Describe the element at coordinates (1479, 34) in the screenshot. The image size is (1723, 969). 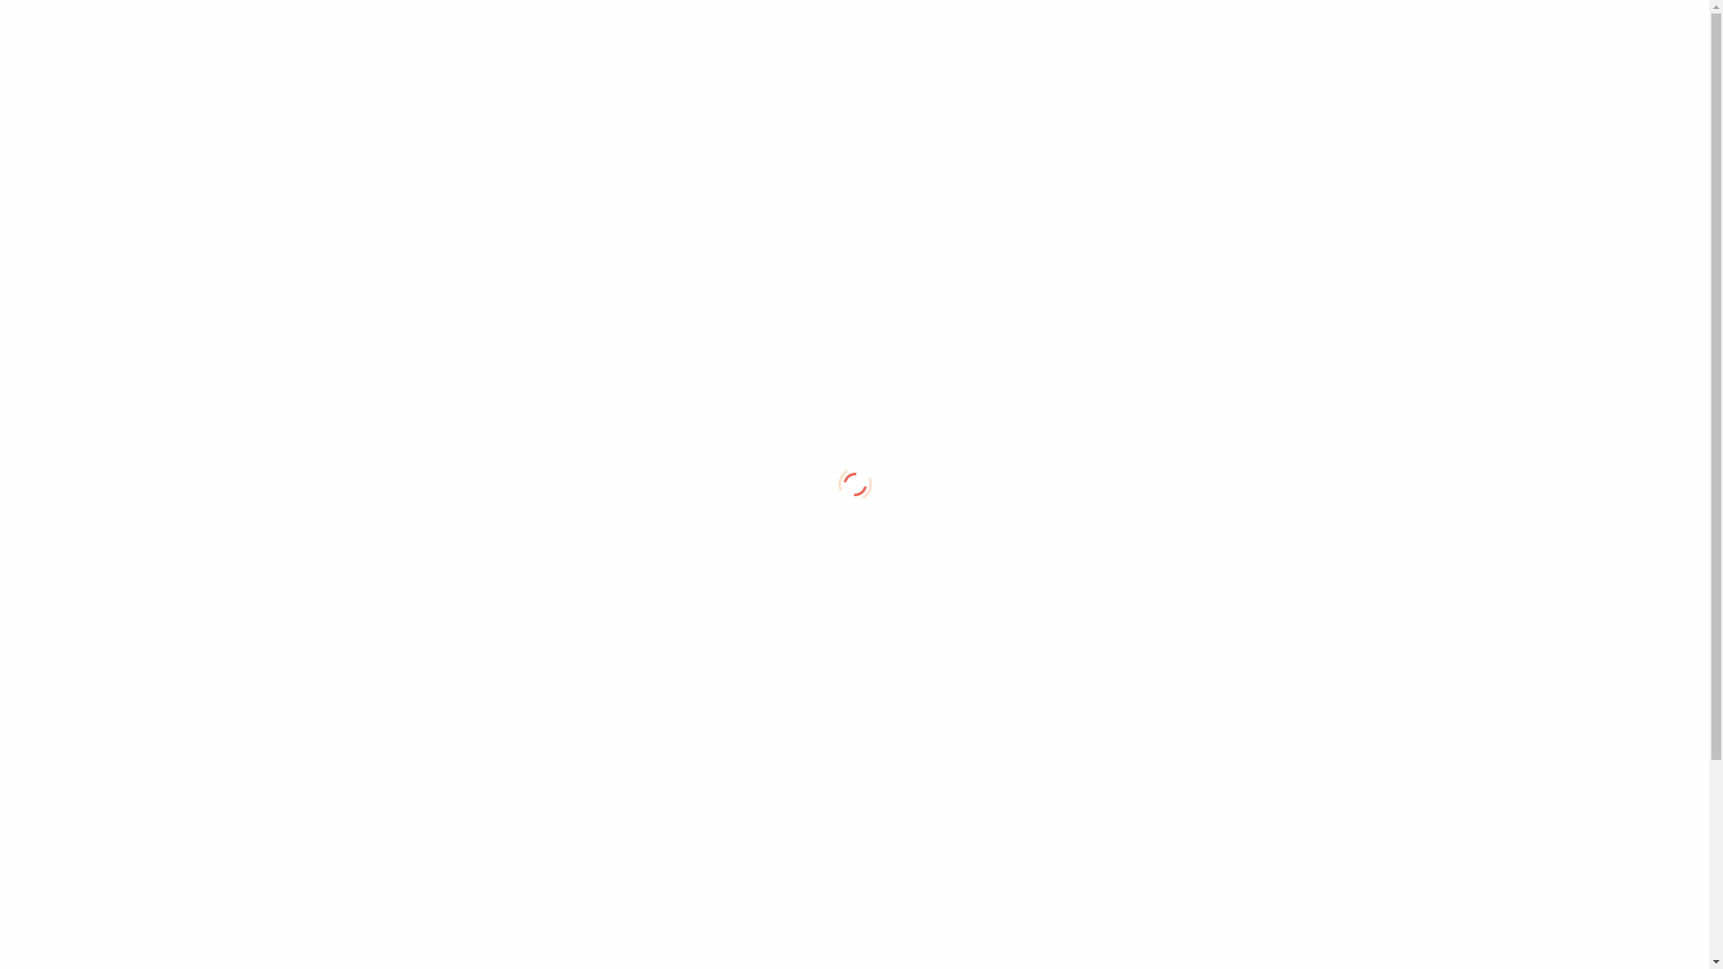
I see `Services` at that location.